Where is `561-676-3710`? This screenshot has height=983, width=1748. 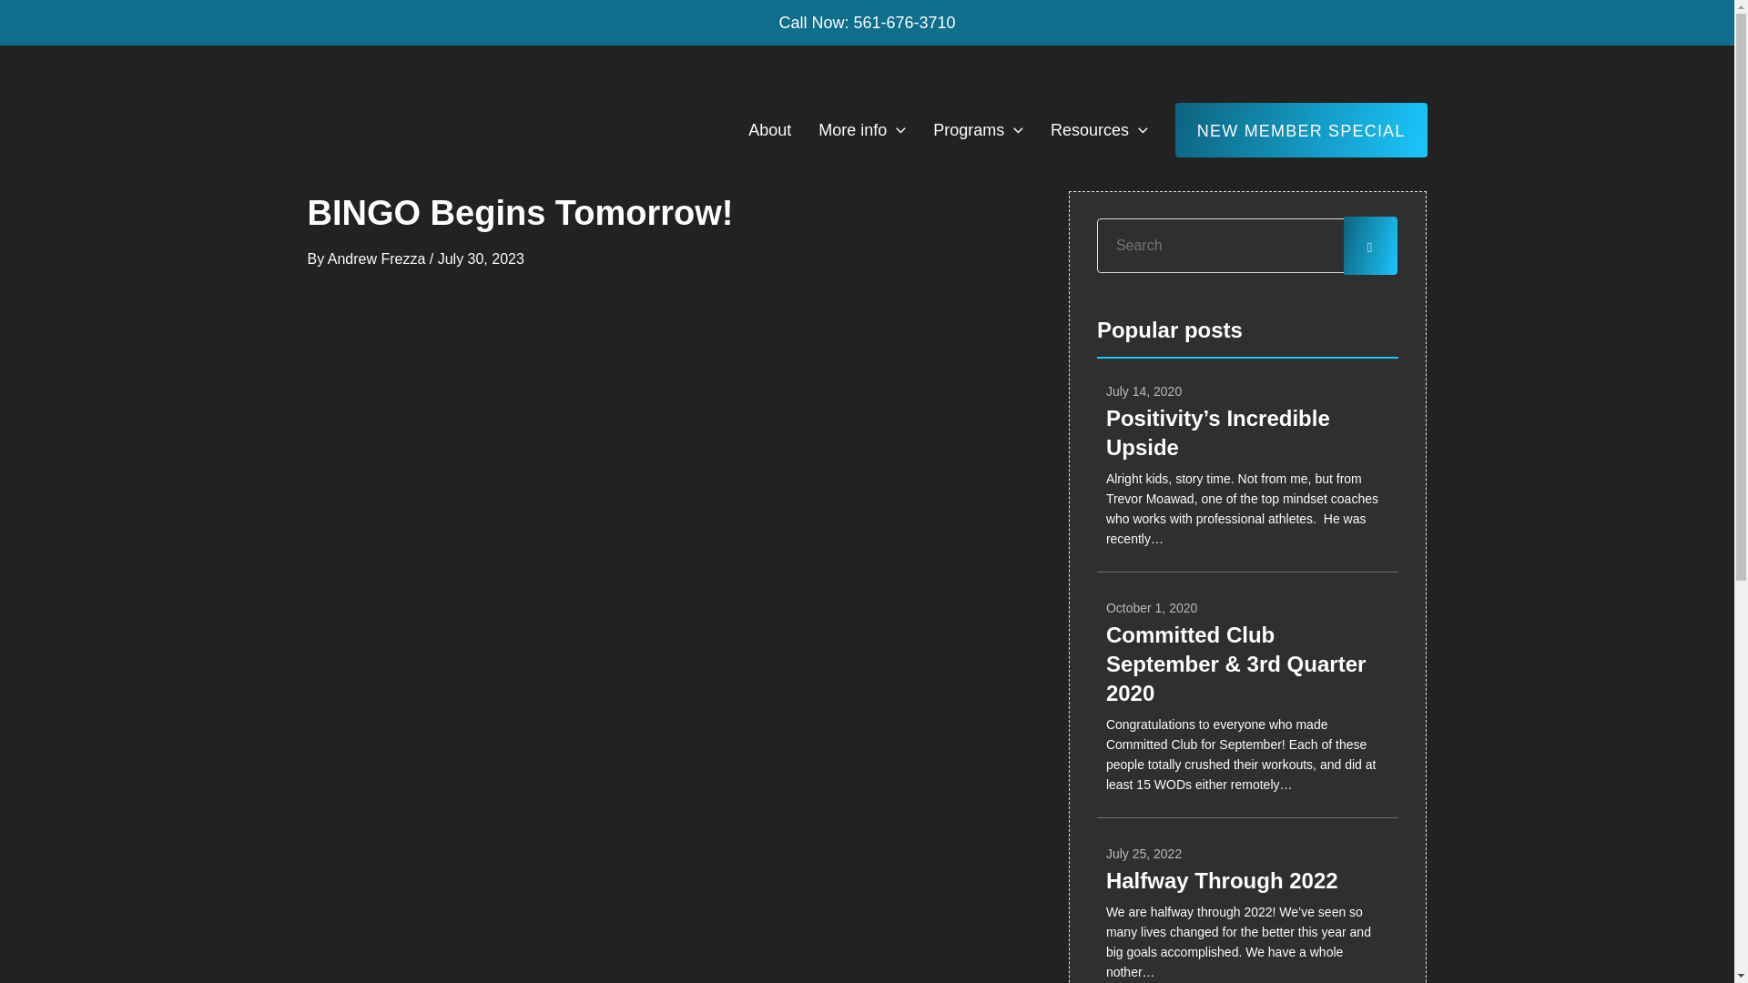 561-676-3710 is located at coordinates (903, 22).